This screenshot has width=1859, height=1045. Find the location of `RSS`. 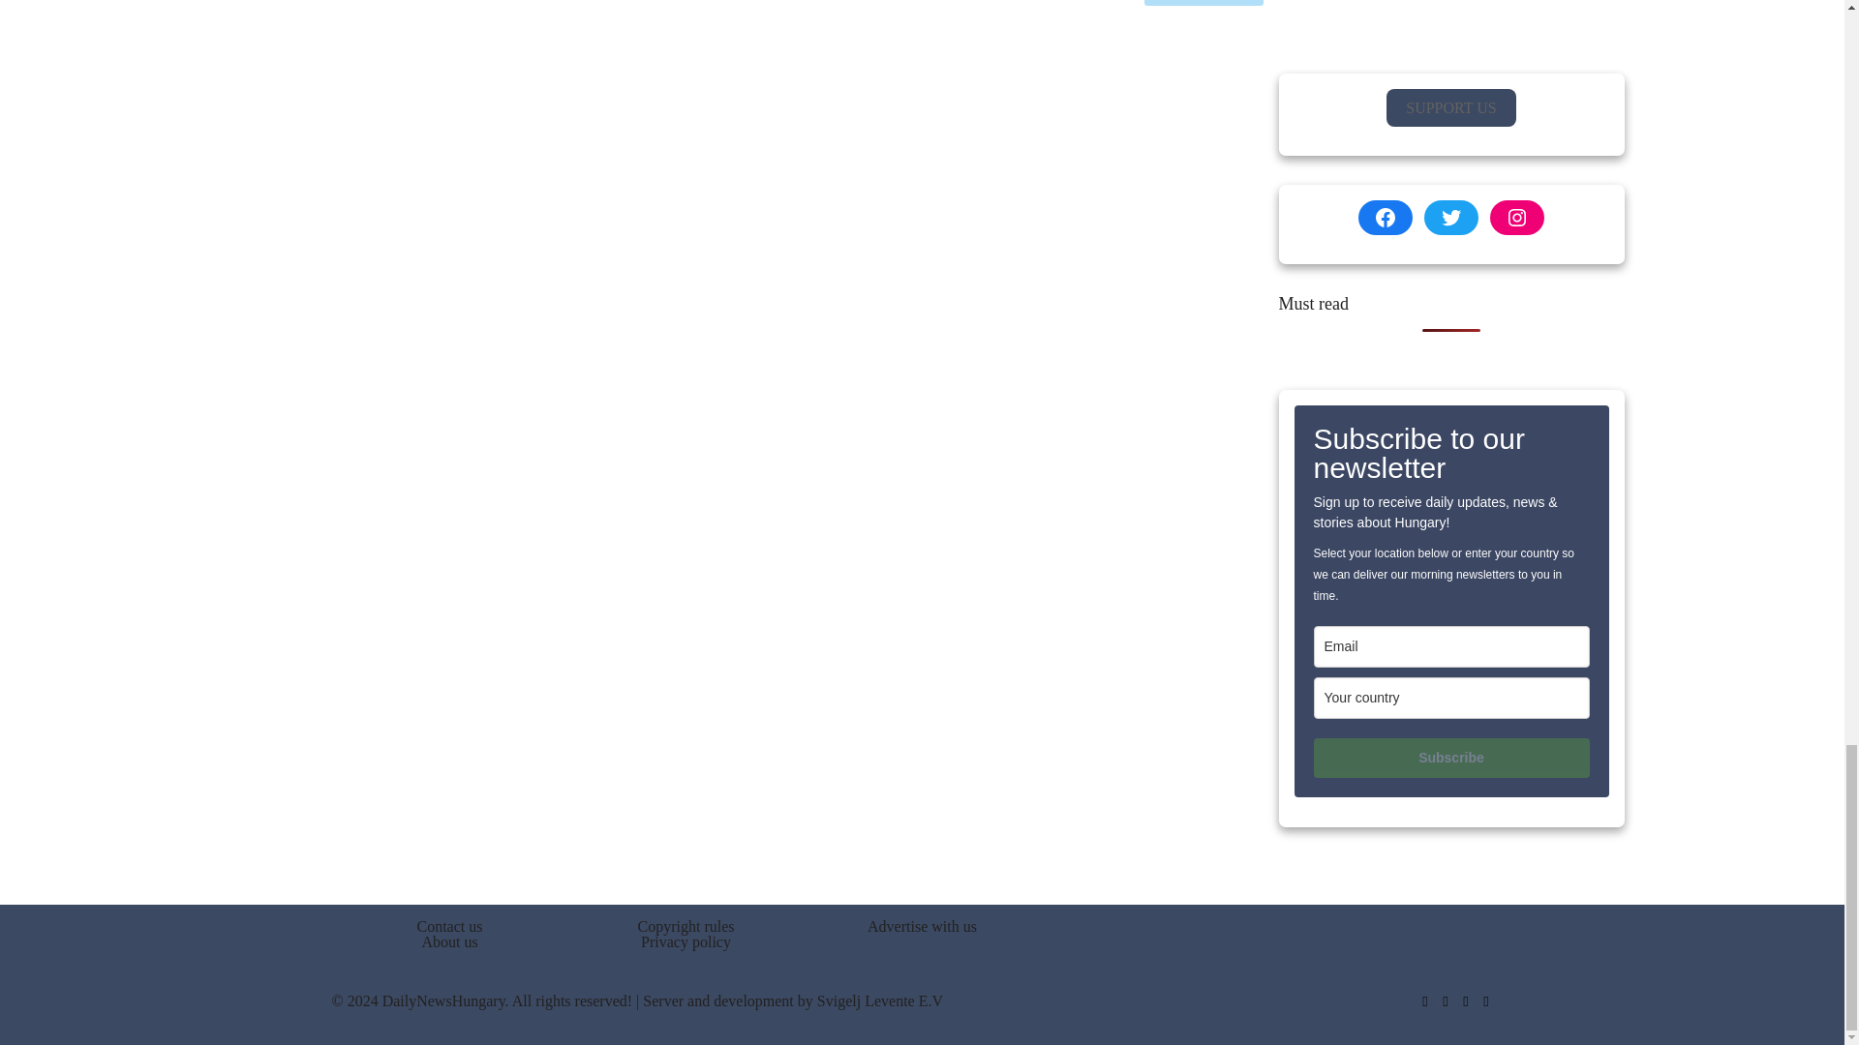

RSS is located at coordinates (1487, 1001).